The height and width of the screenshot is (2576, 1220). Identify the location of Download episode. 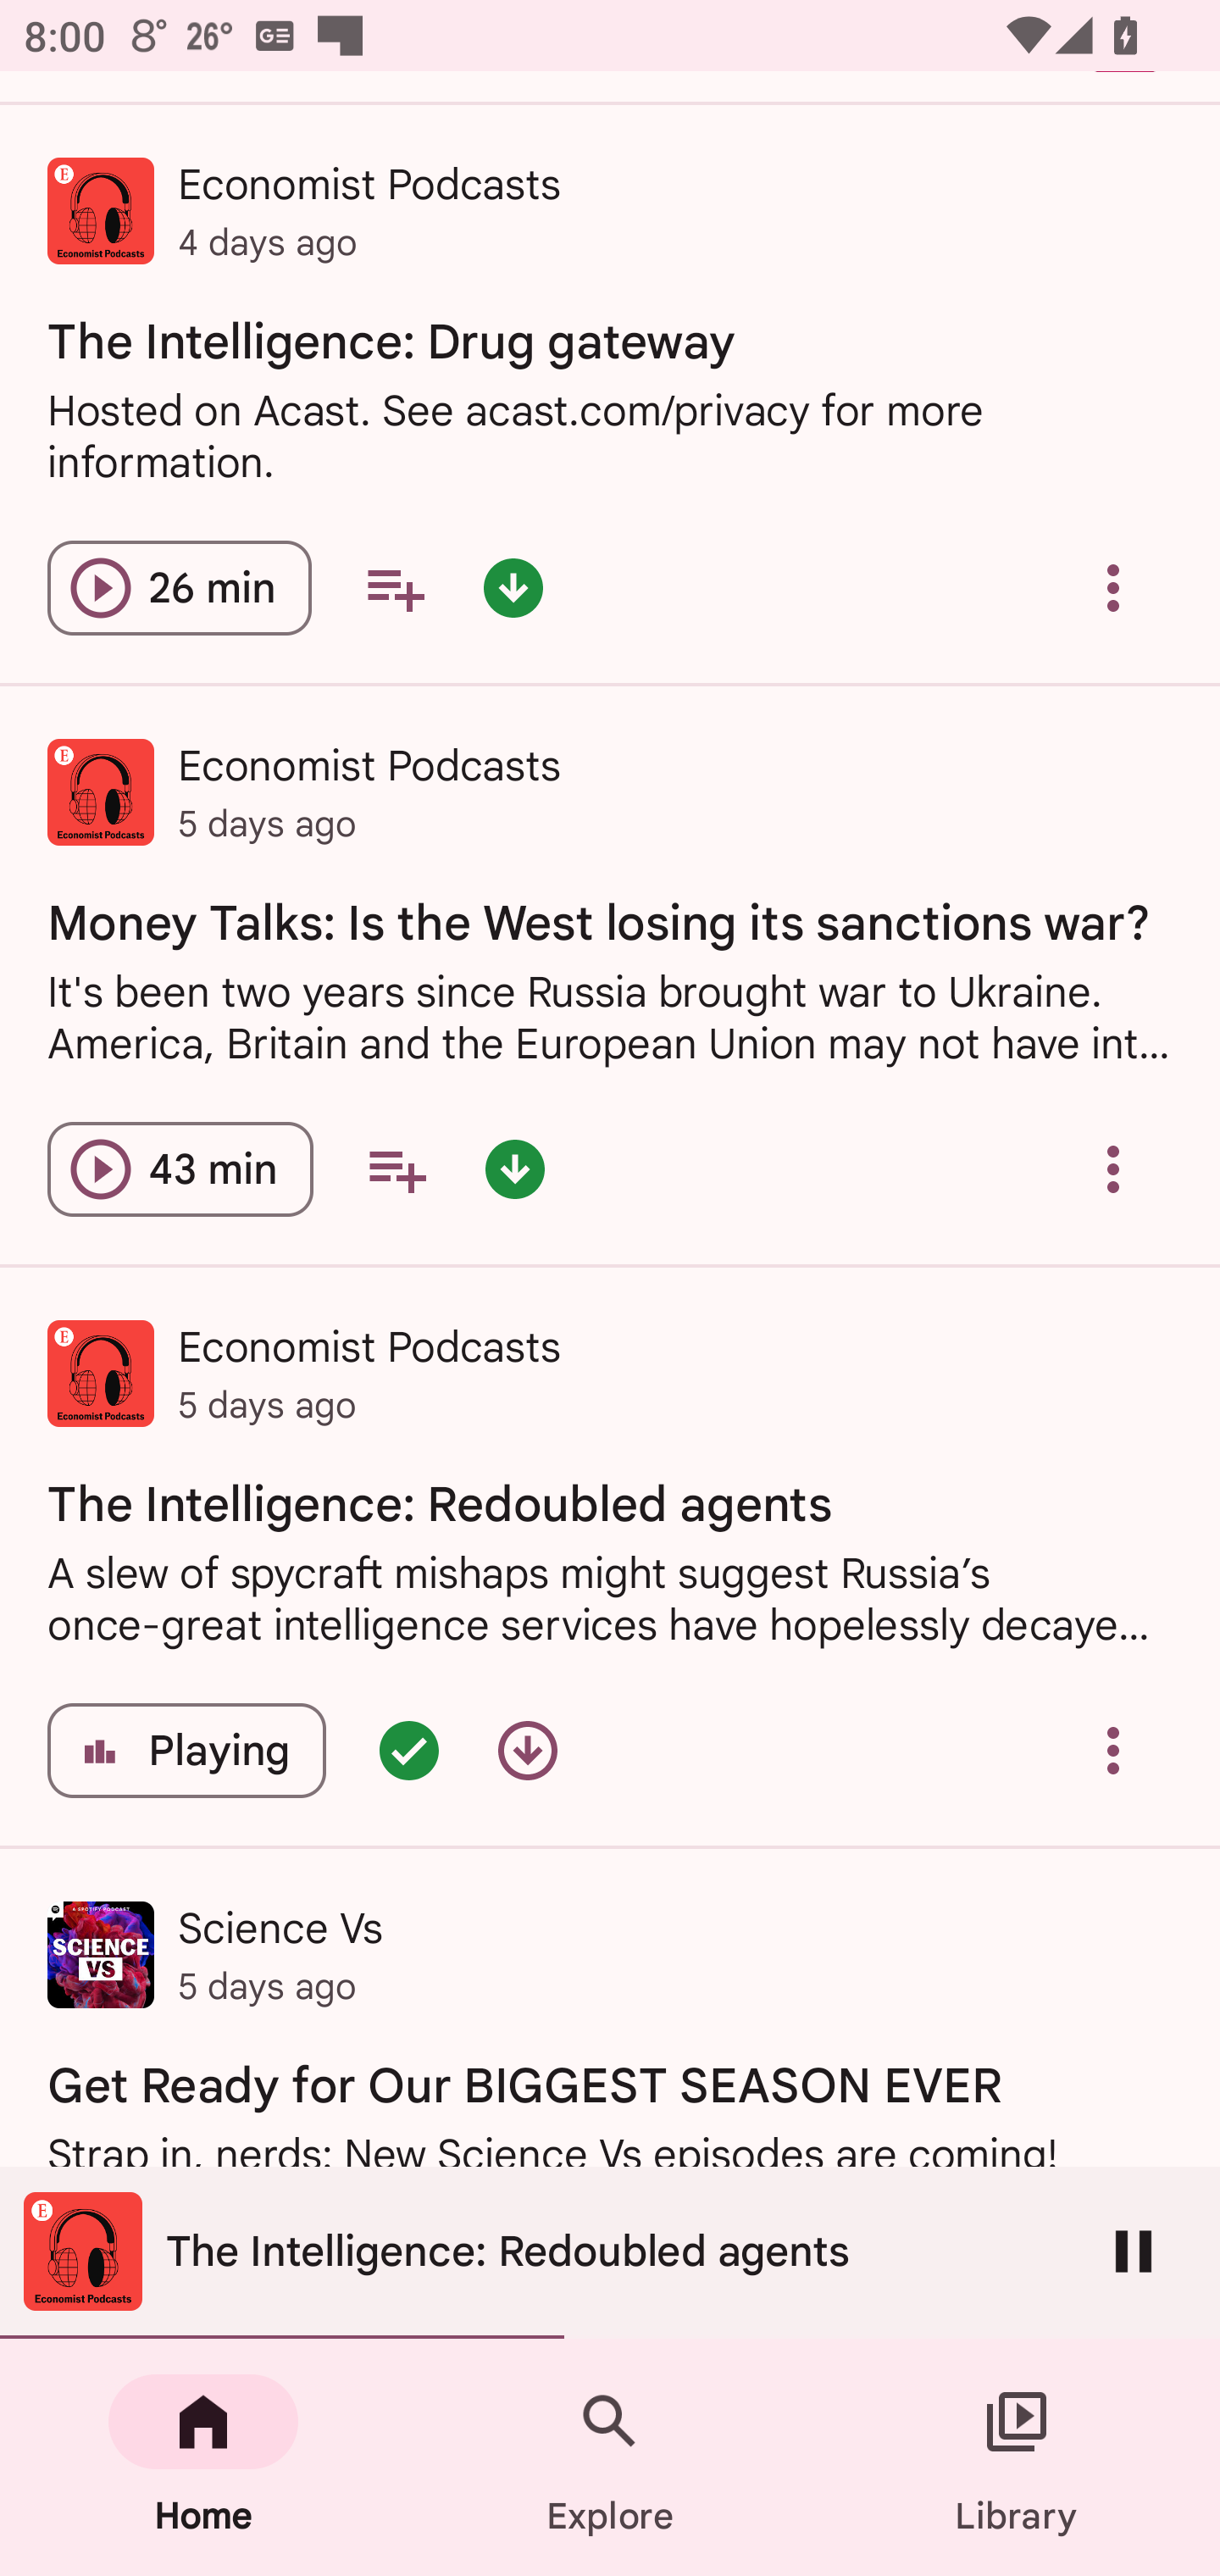
(527, 1751).